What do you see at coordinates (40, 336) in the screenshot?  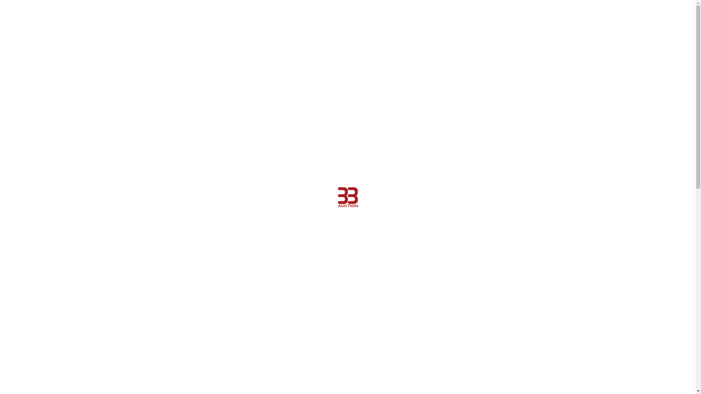 I see `How To Buy` at bounding box center [40, 336].